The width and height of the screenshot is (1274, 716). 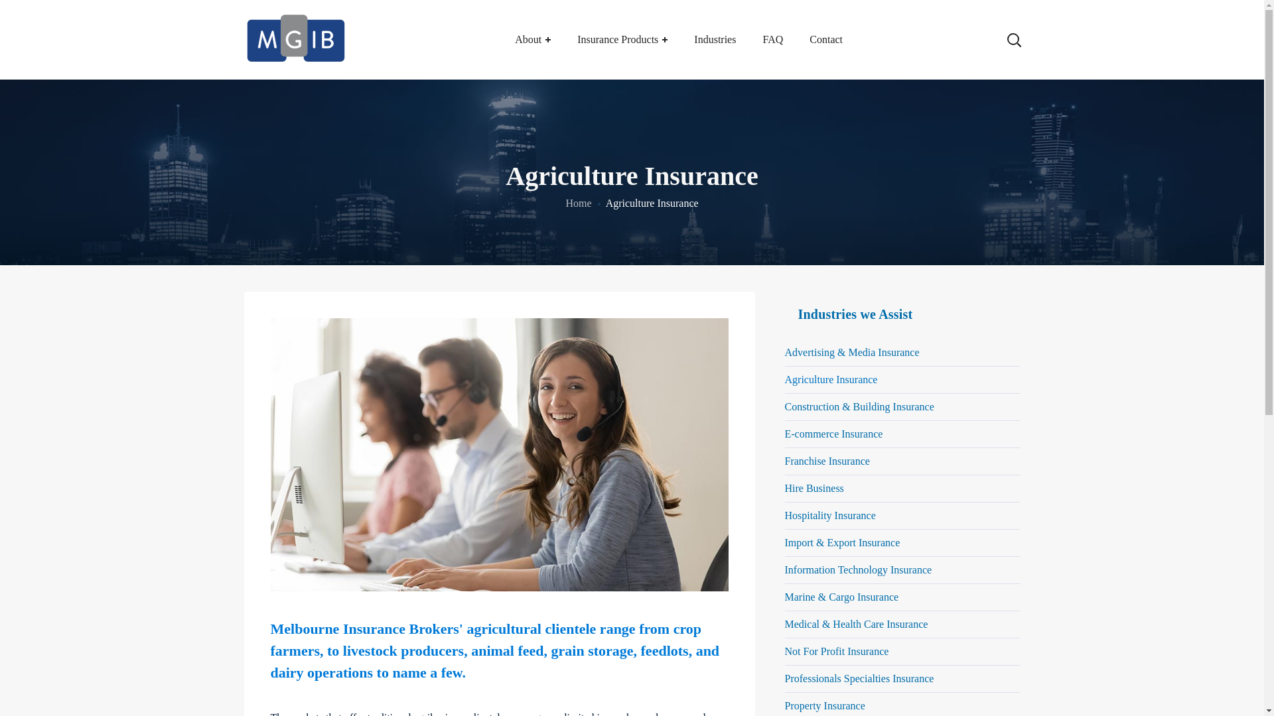 I want to click on sample-06, so click(x=500, y=455).